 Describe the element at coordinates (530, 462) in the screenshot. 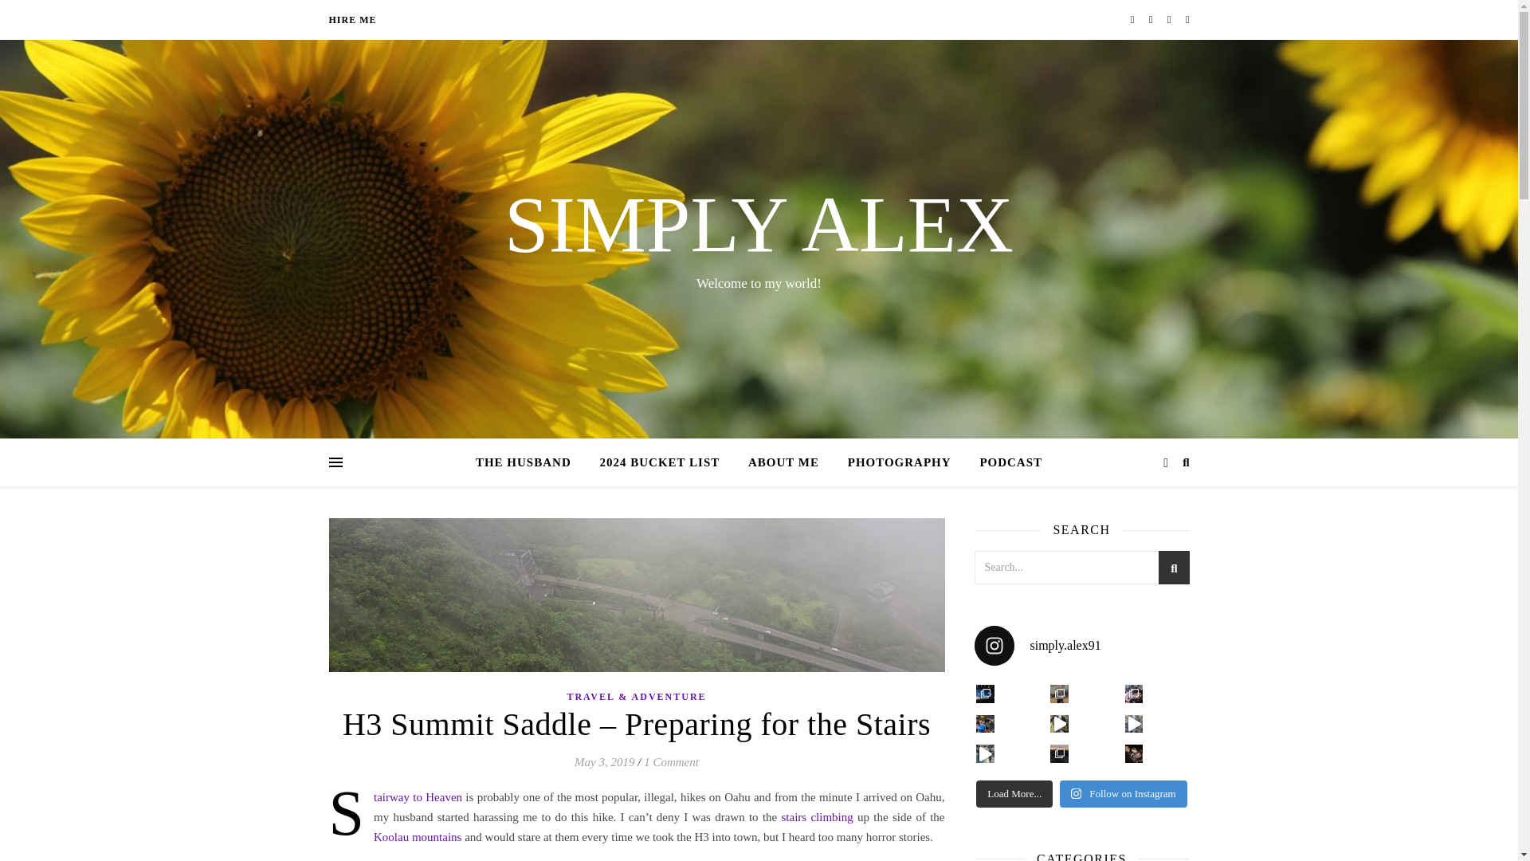

I see `THE HUSBAND` at that location.